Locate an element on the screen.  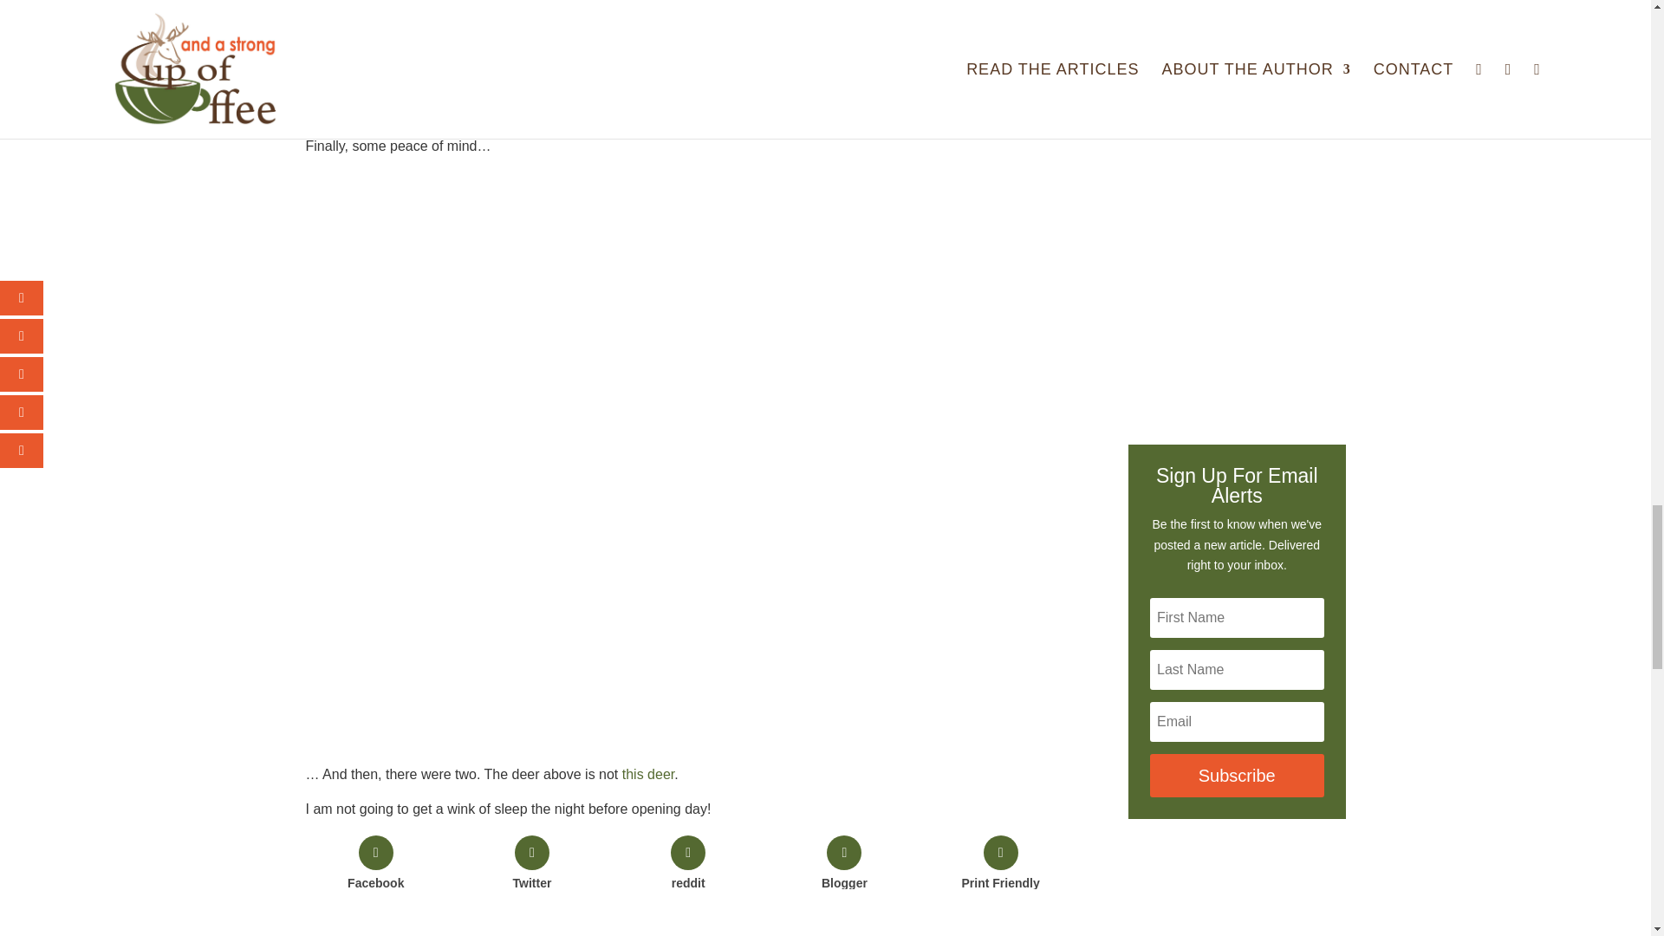
Blogger is located at coordinates (844, 862).